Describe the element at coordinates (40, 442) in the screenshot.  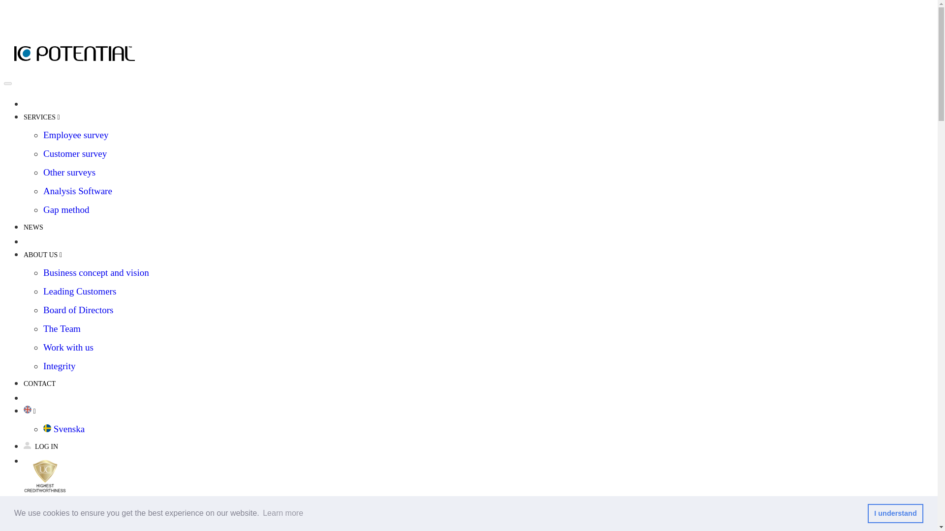
I see `LOG IN` at that location.